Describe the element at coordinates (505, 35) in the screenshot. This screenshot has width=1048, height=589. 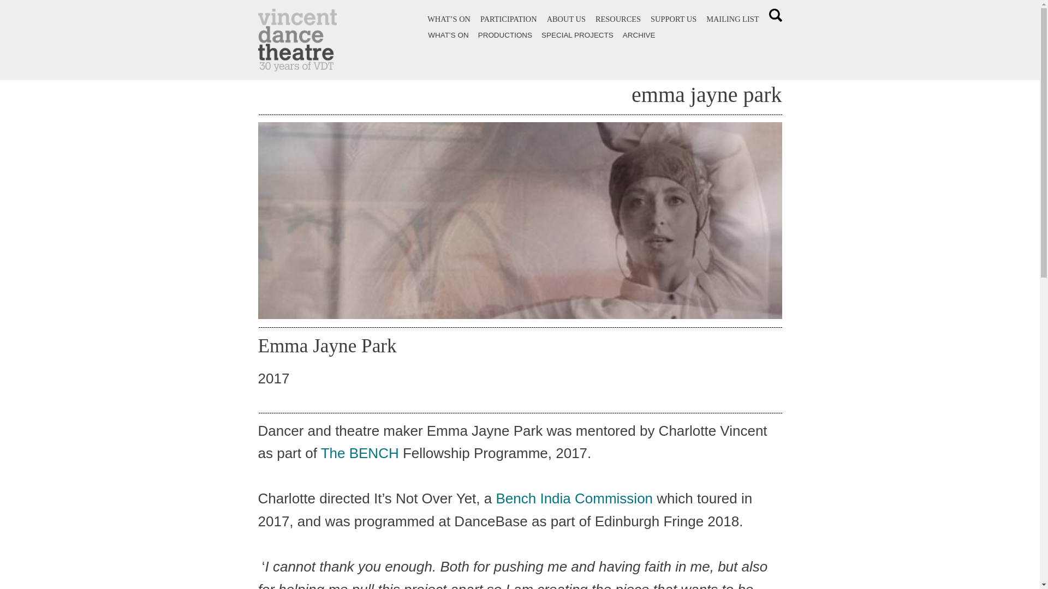
I see `PRODUCTIONS` at that location.